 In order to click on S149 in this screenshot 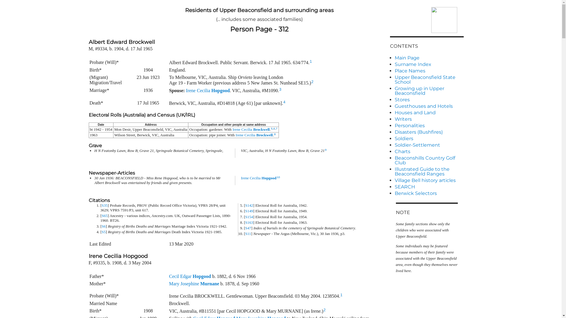, I will do `click(249, 211)`.